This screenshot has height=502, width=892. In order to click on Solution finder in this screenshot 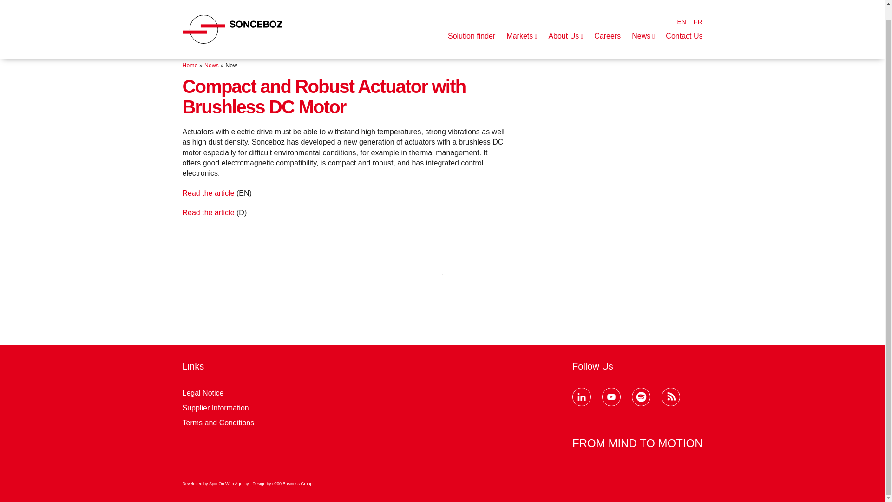, I will do `click(471, 23)`.